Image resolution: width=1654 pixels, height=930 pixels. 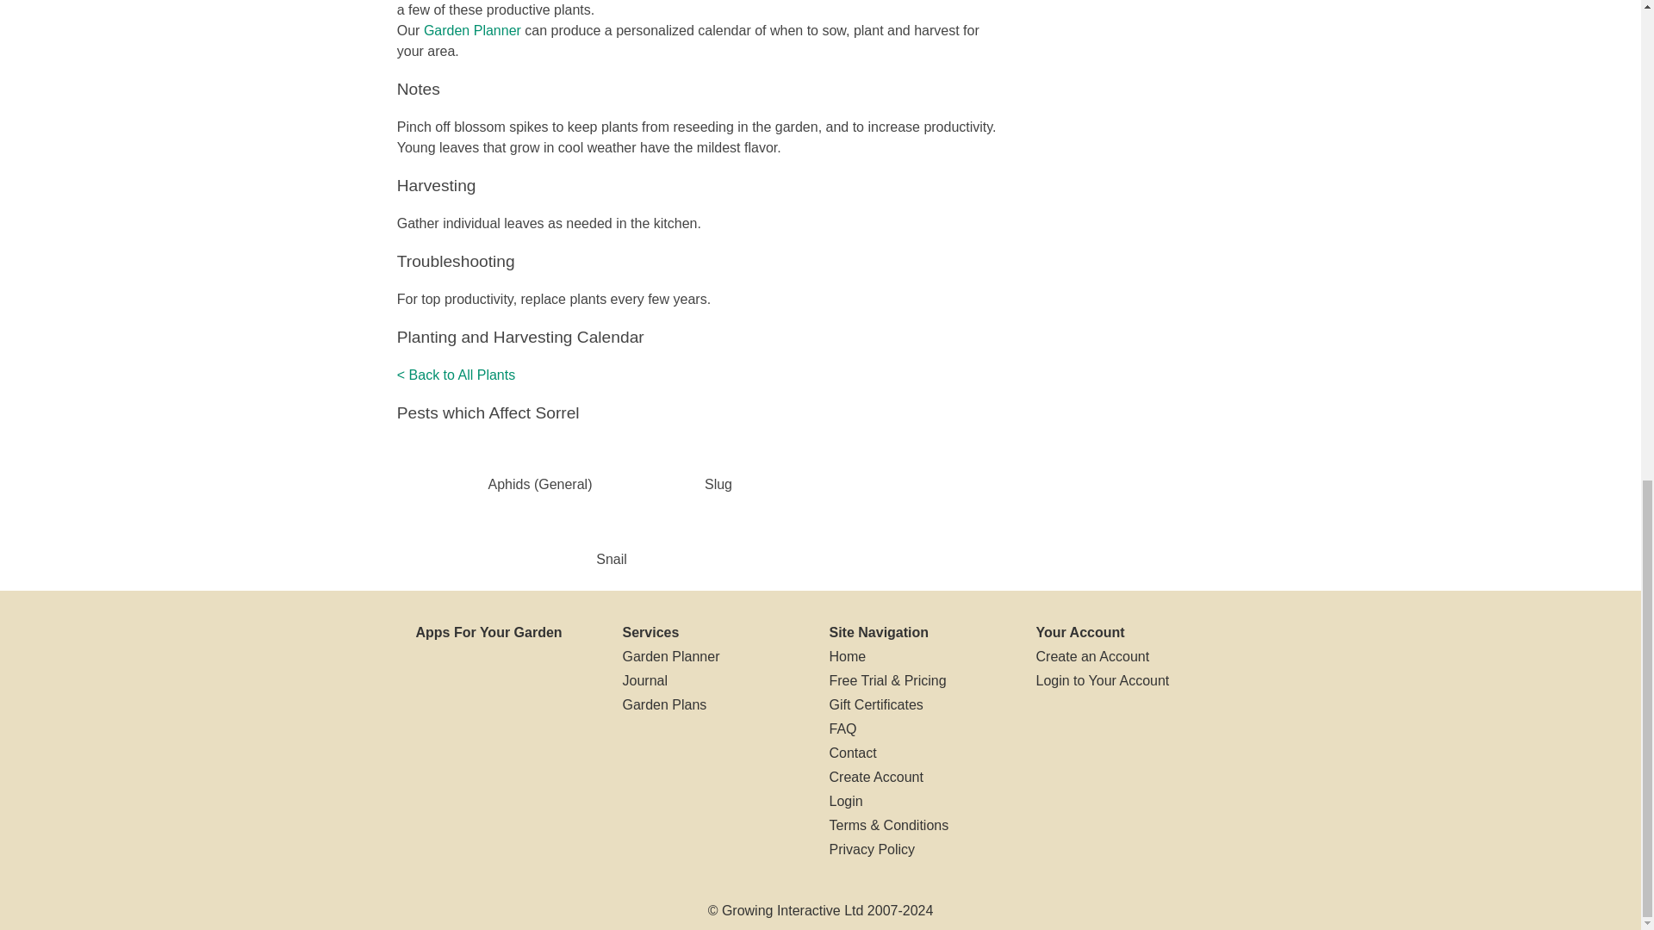 What do you see at coordinates (644, 680) in the screenshot?
I see `Journal` at bounding box center [644, 680].